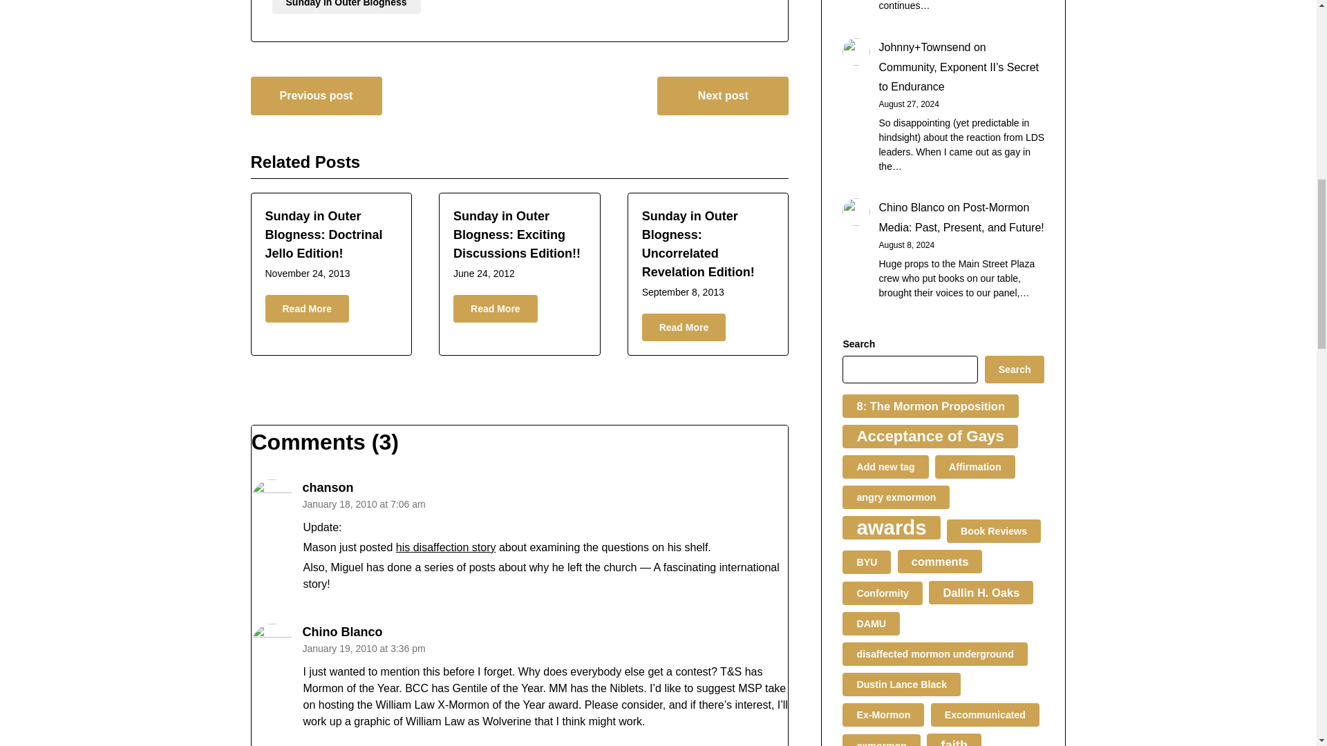 Image resolution: width=1327 pixels, height=746 pixels. What do you see at coordinates (446, 547) in the screenshot?
I see `his disaffection story` at bounding box center [446, 547].